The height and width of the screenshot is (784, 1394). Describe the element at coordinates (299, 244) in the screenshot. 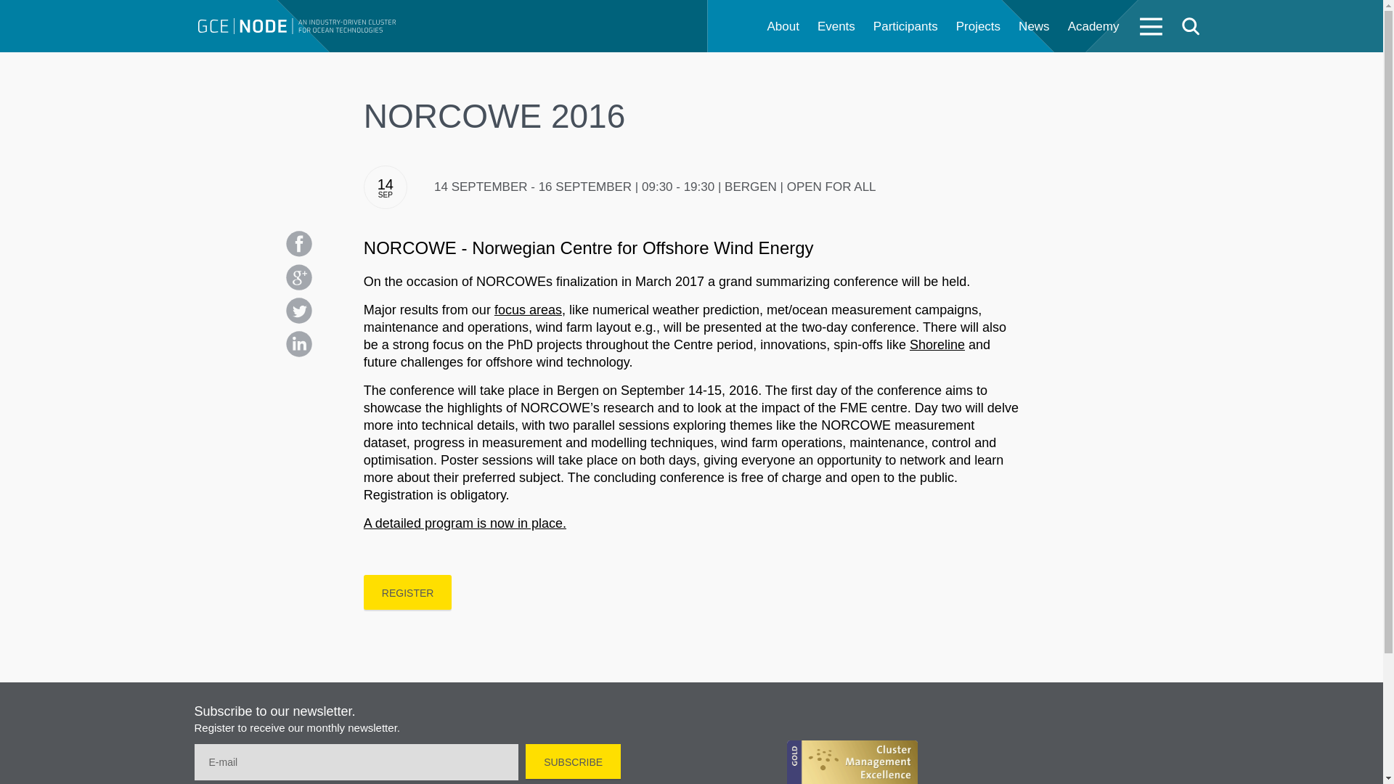

I see `Share this page on facebook` at that location.